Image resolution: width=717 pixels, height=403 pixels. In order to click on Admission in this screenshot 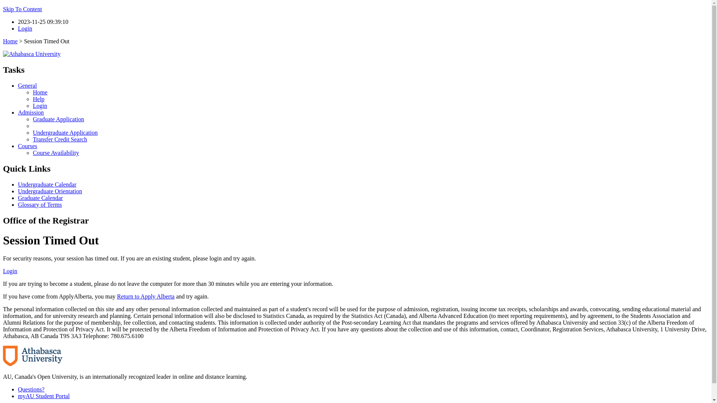, I will do `click(31, 113)`.